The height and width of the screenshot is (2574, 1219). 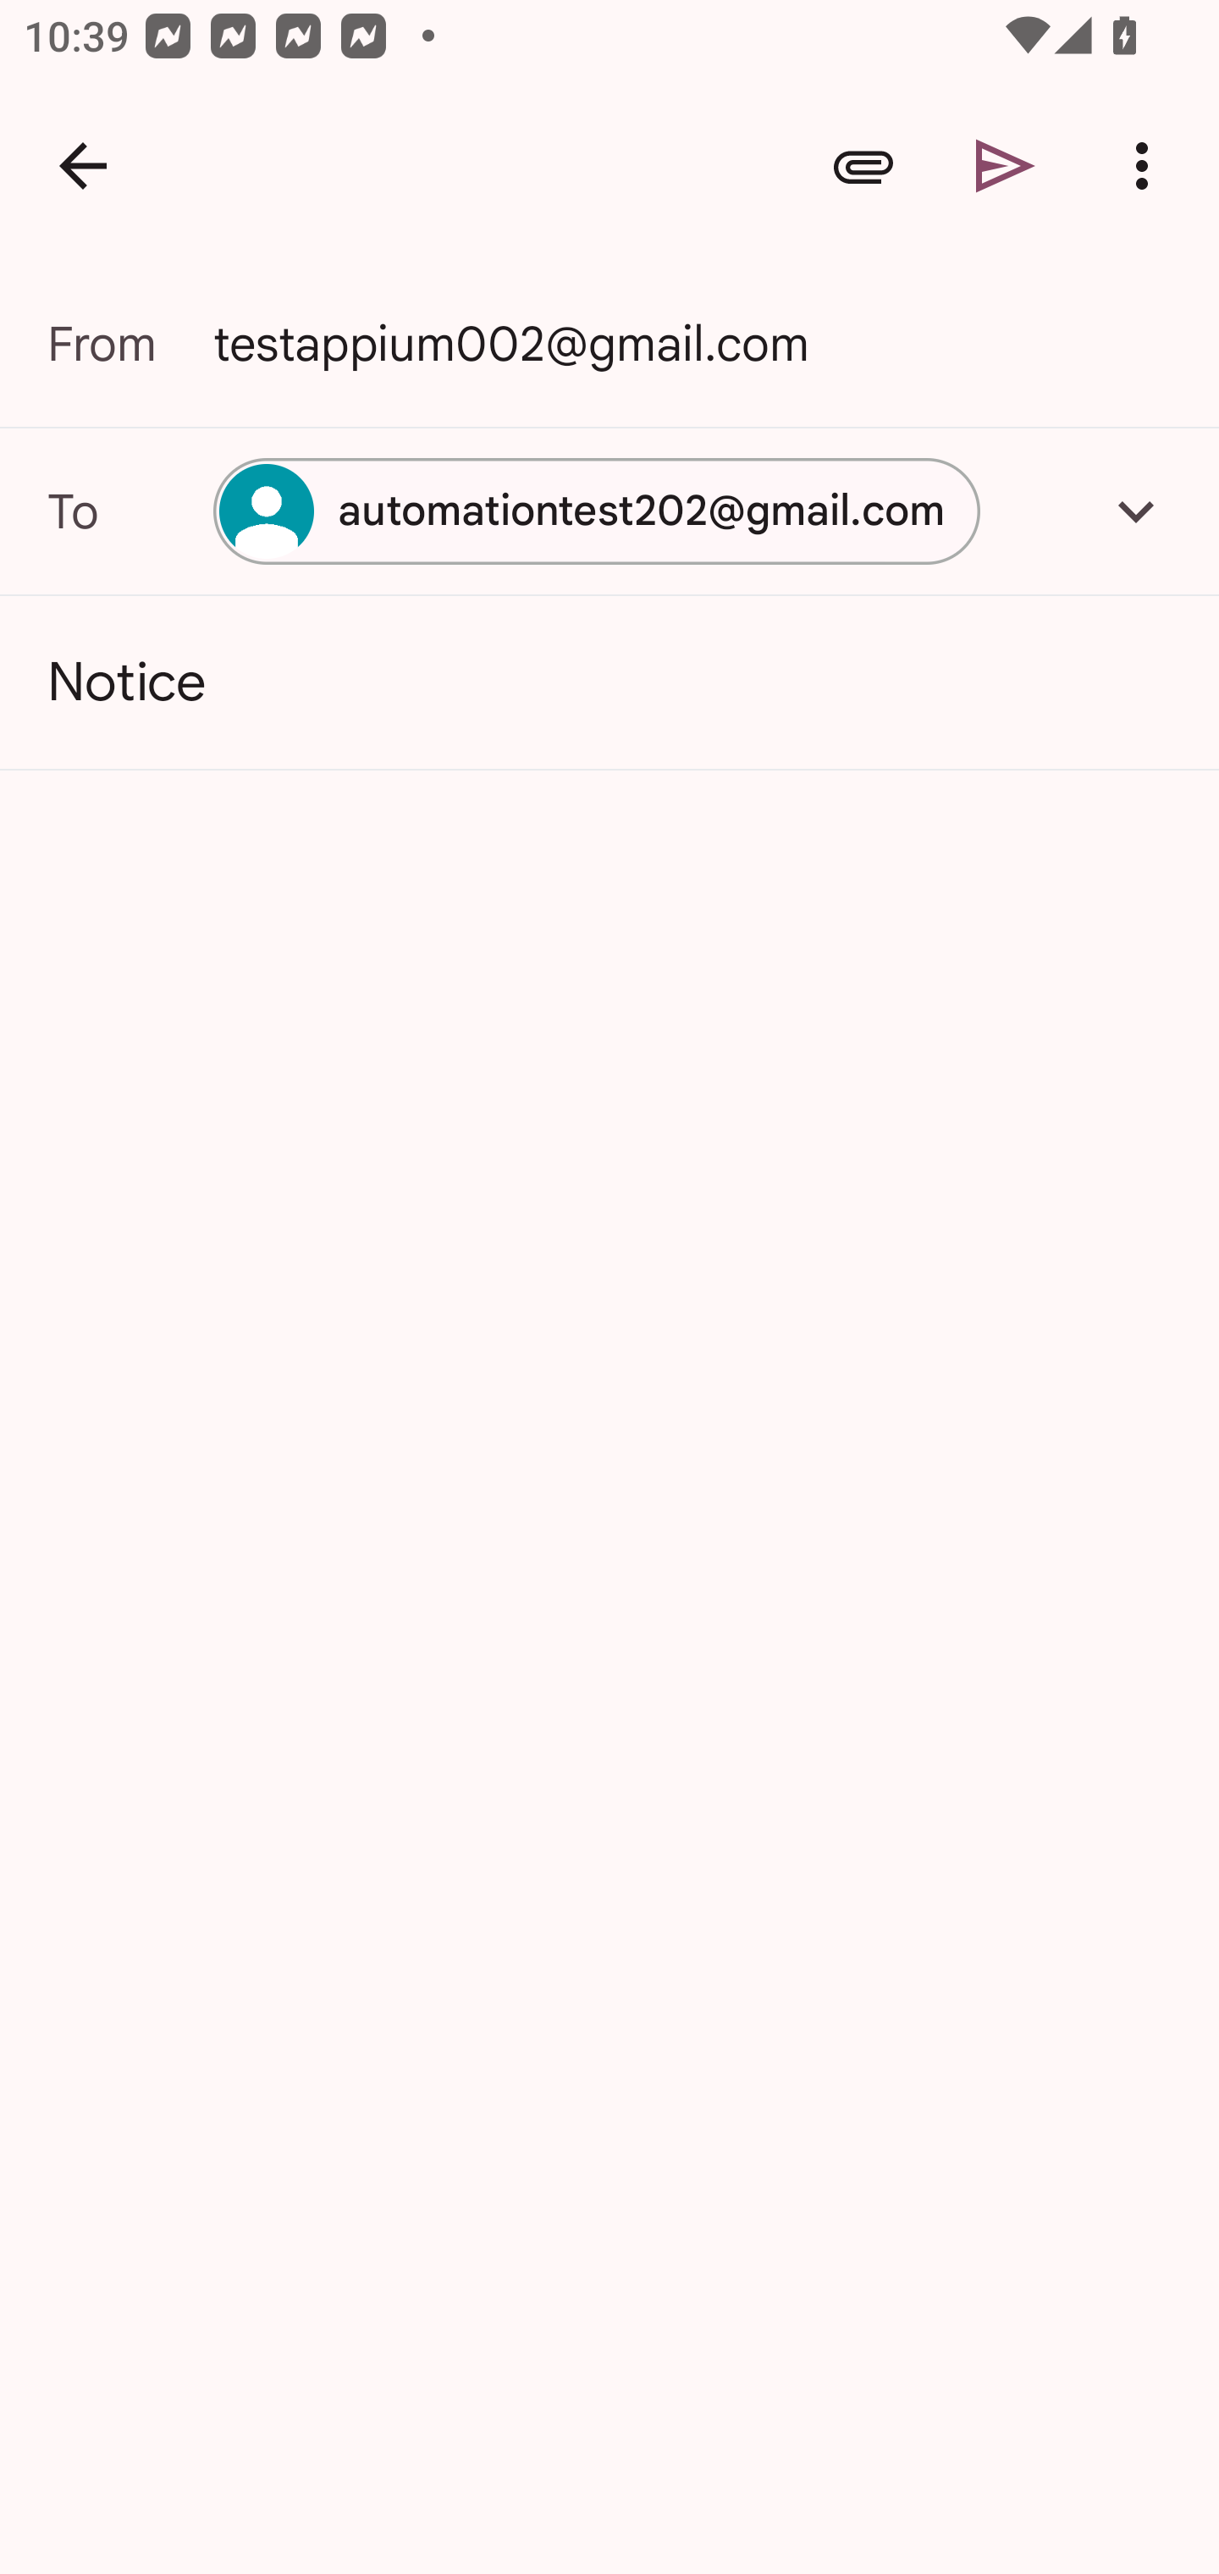 I want to click on Notice, so click(x=609, y=682).